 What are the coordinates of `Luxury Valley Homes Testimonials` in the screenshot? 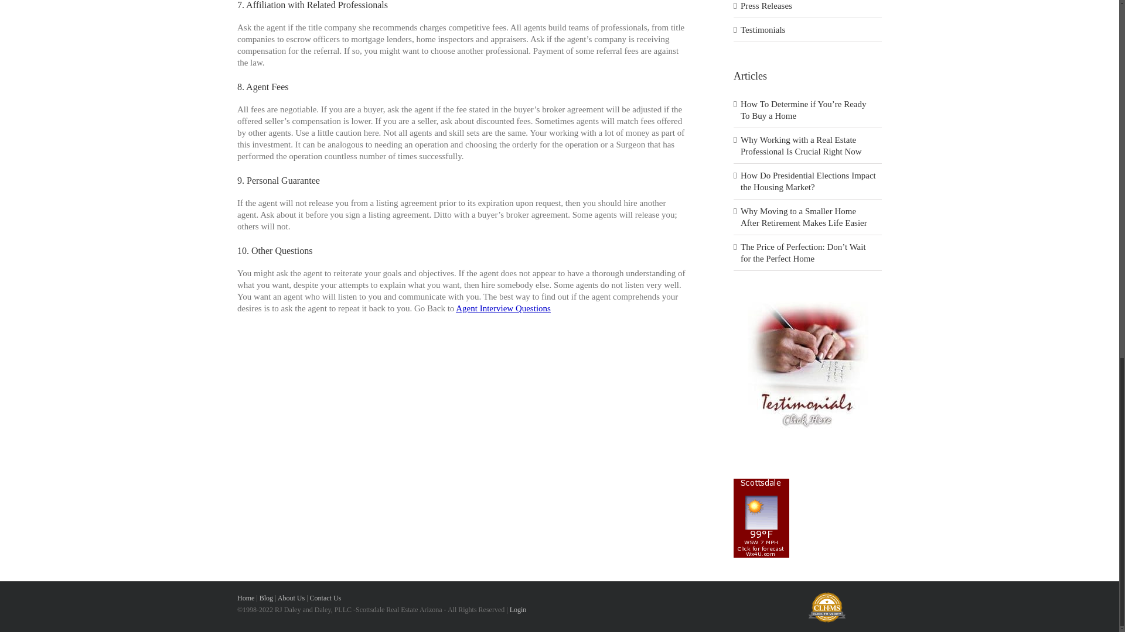 It's located at (808, 303).